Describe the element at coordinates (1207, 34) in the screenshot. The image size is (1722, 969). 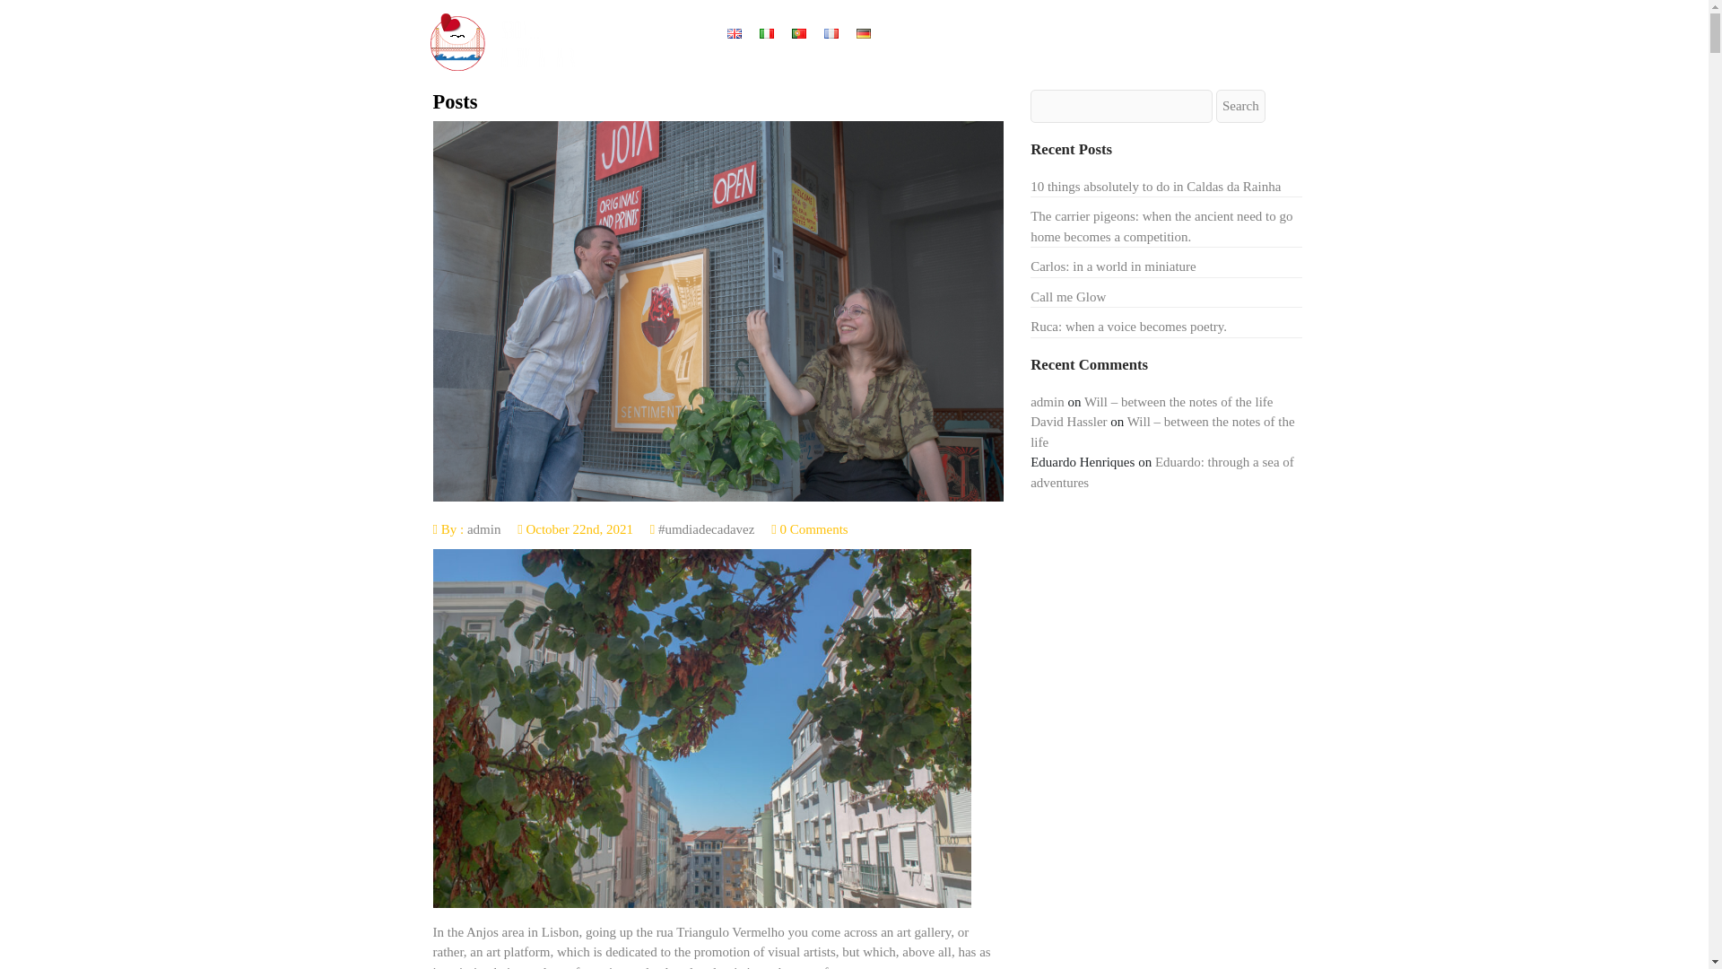
I see `Gallery` at that location.